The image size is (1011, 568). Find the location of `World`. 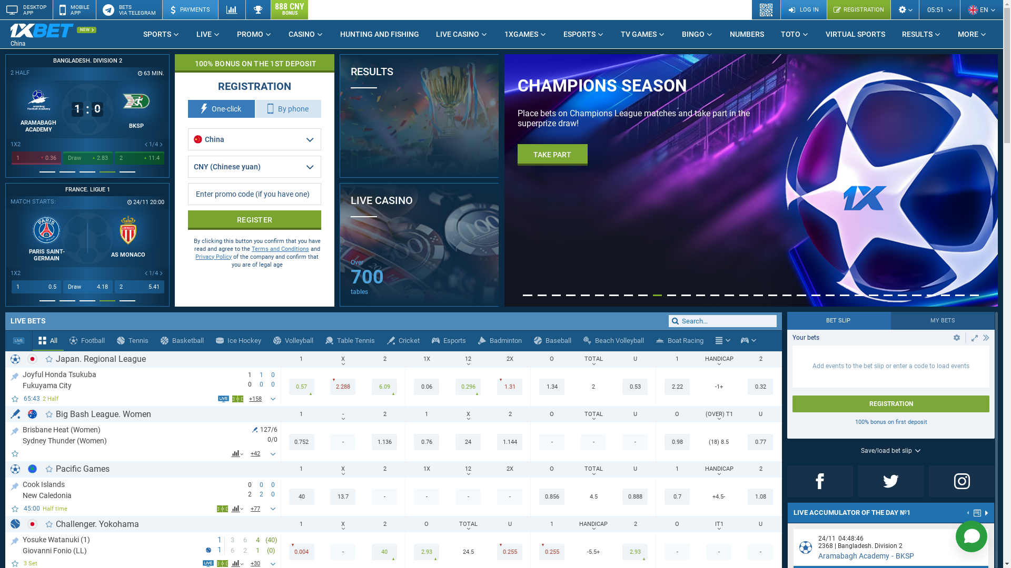

World is located at coordinates (33, 469).